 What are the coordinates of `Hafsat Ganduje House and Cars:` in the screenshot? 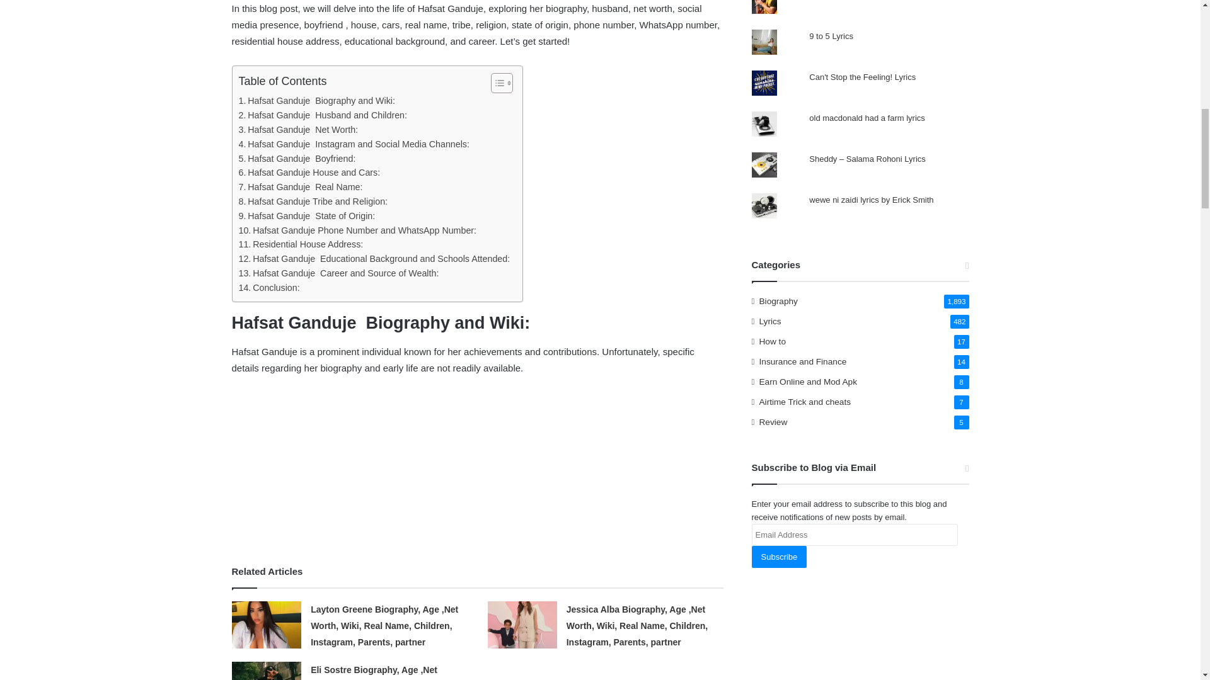 It's located at (309, 173).